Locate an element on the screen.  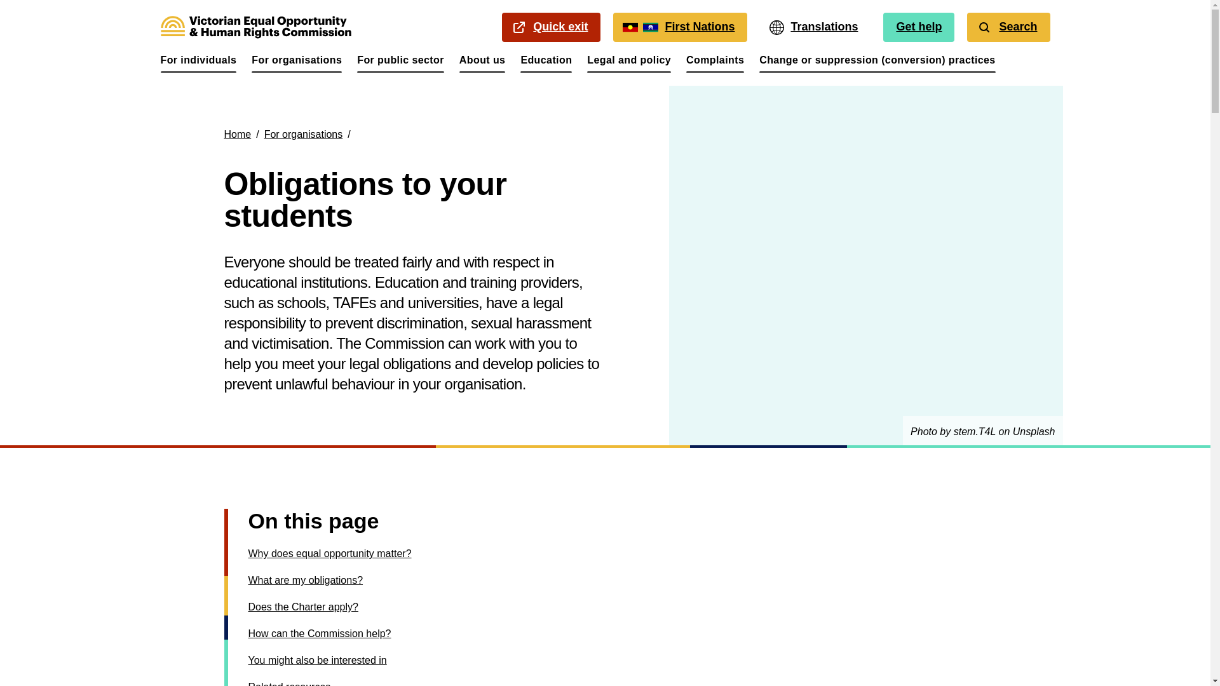
Translations is located at coordinates (255, 27).